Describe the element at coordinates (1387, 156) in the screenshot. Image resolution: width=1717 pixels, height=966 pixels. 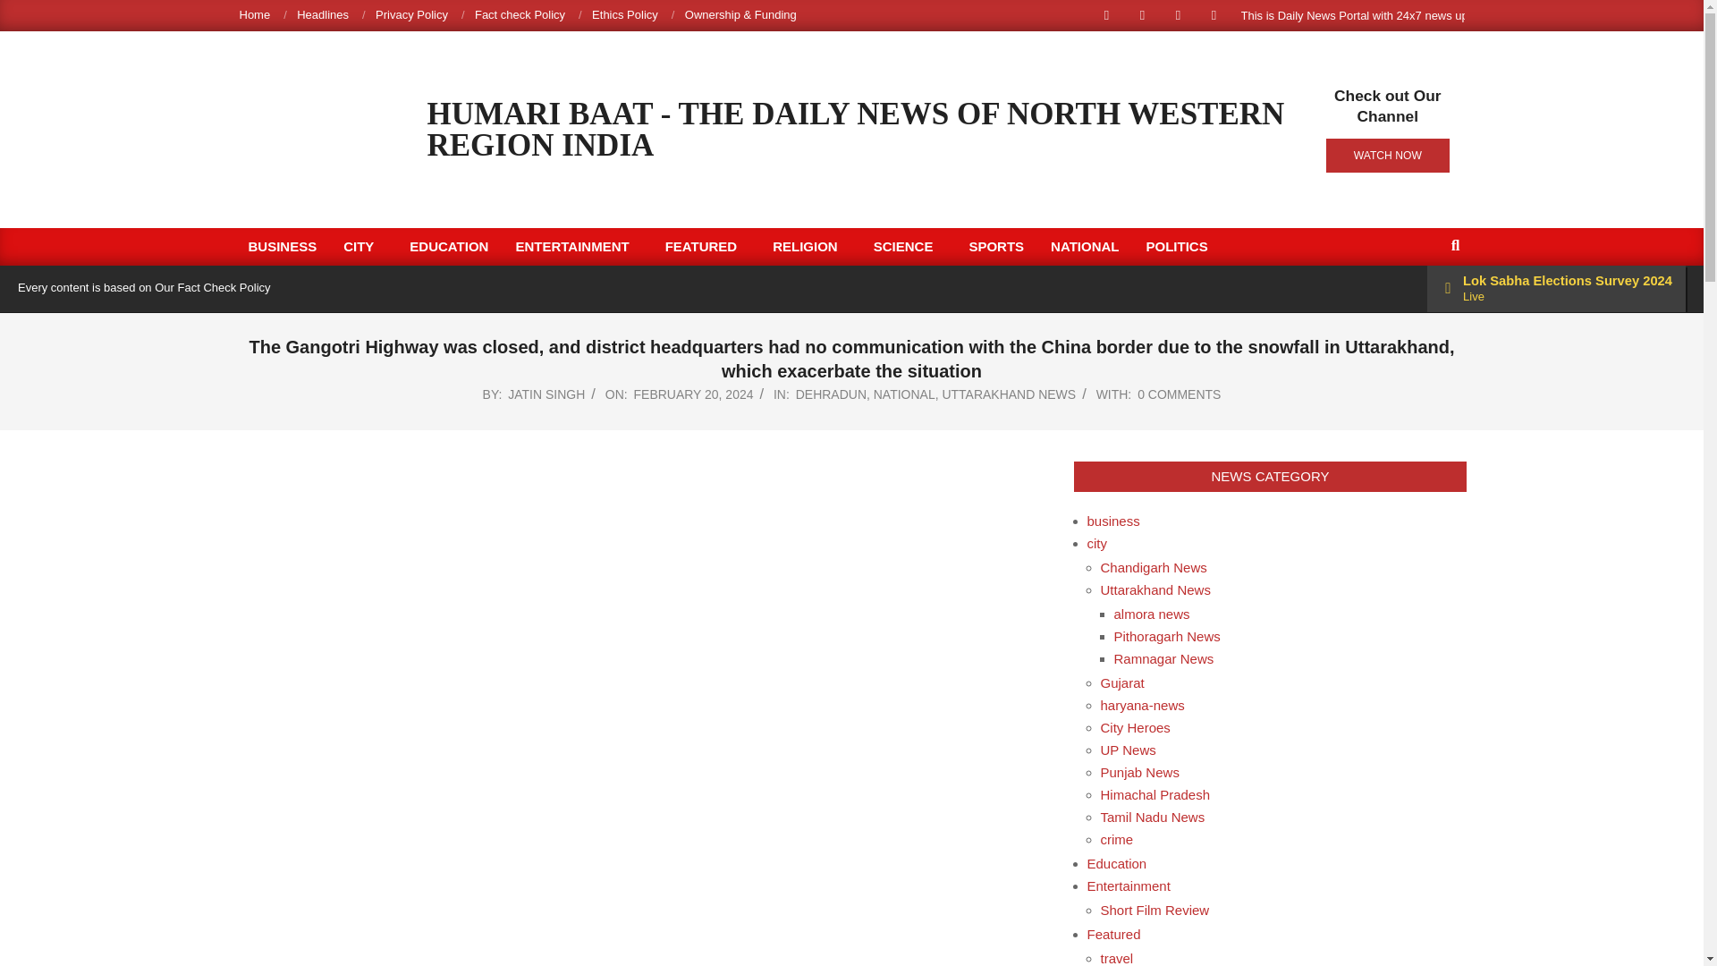
I see `WATCH NOW` at that location.